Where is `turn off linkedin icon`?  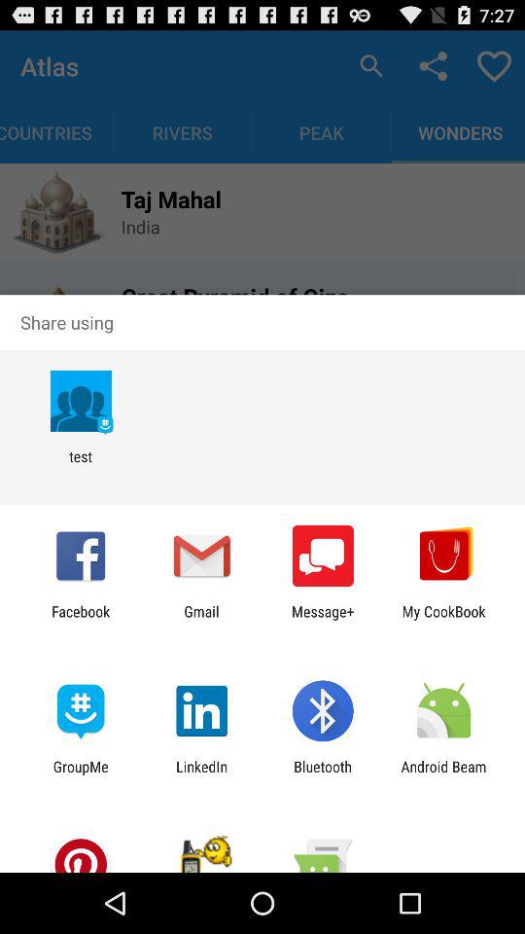
turn off linkedin icon is located at coordinates (202, 774).